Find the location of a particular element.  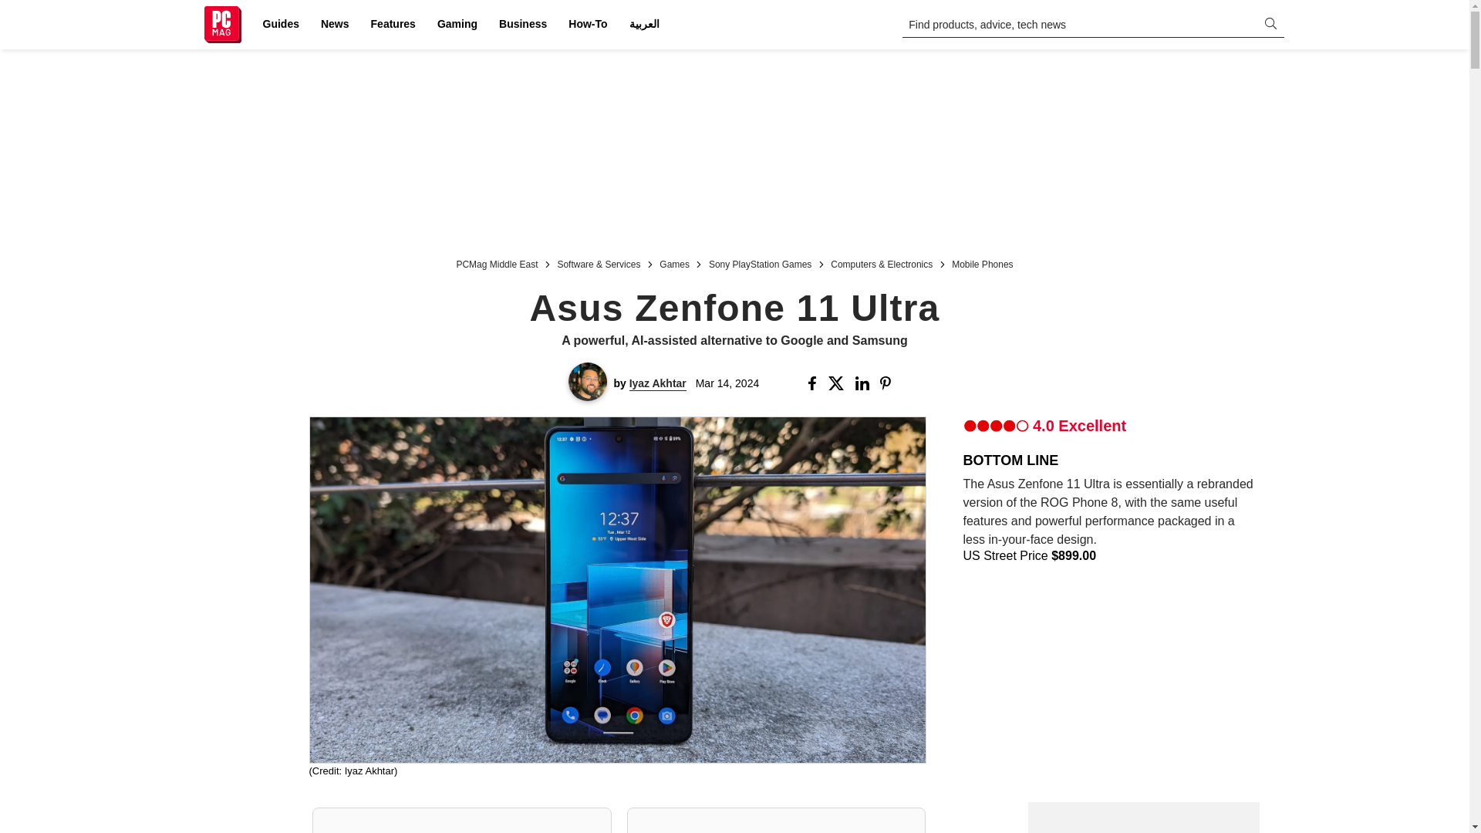

Share this Story on Pinterest is located at coordinates (890, 383).